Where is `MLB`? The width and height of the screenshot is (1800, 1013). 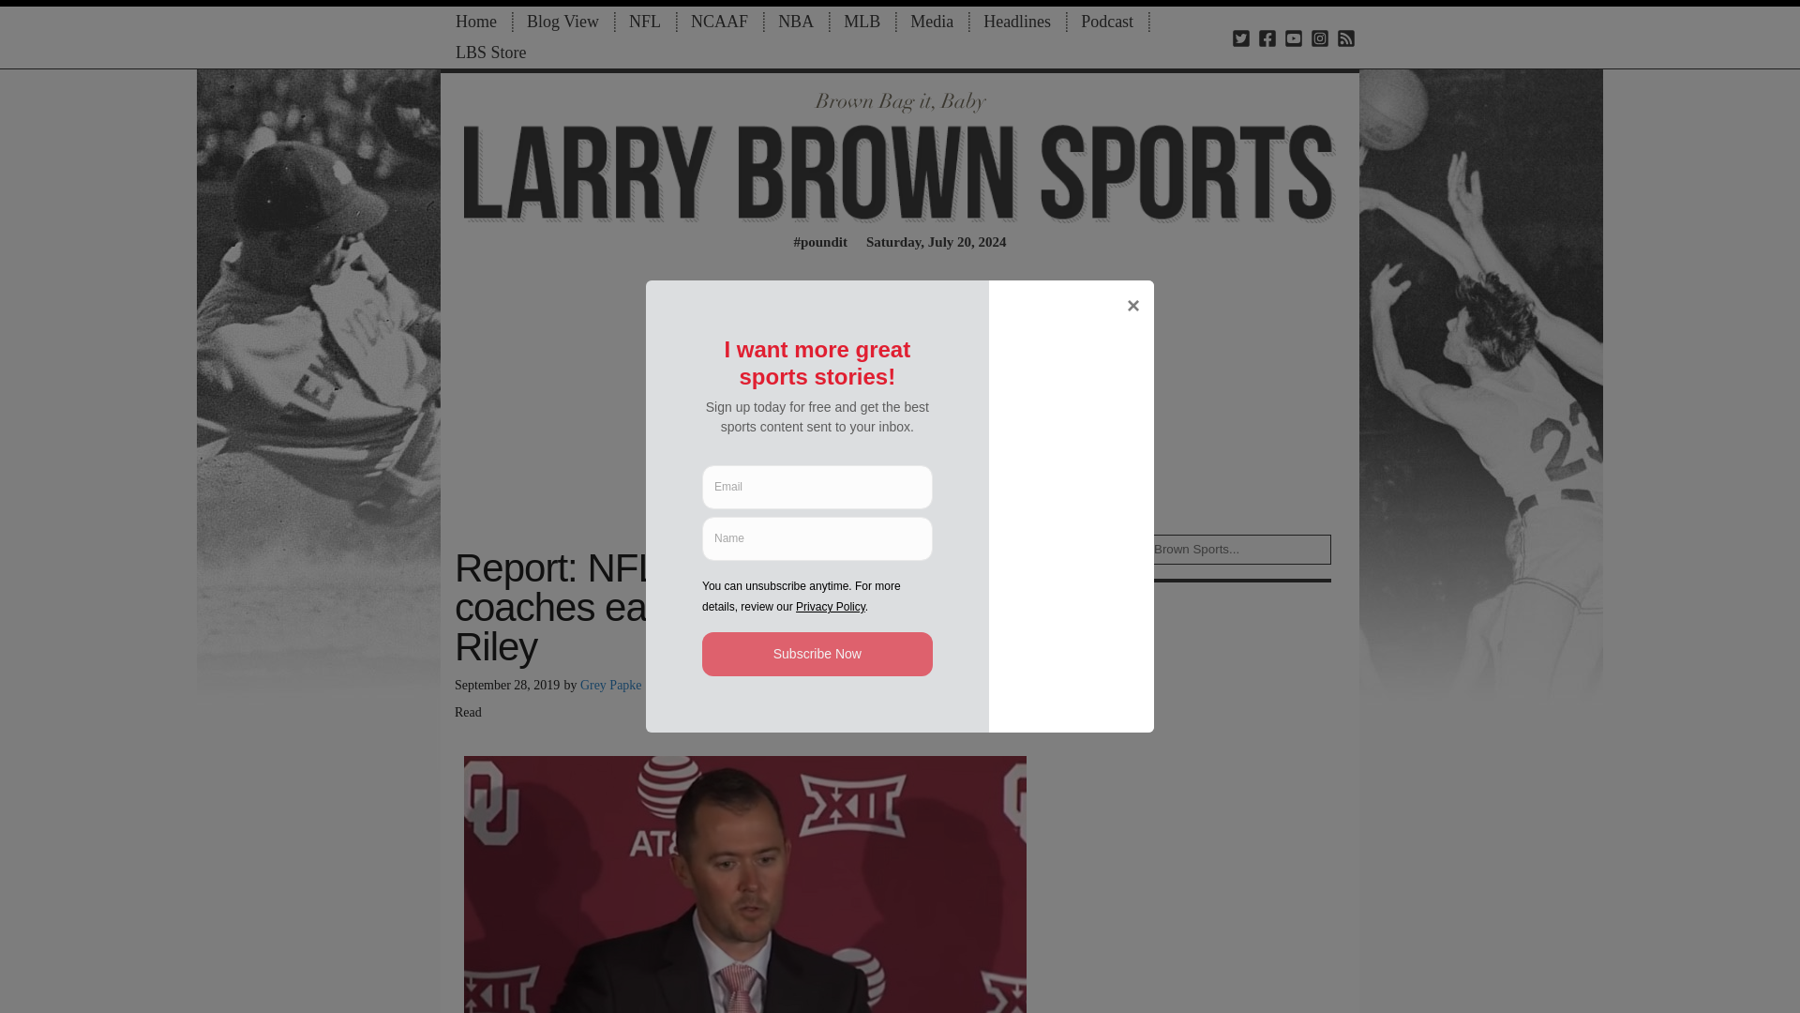 MLB is located at coordinates (861, 21).